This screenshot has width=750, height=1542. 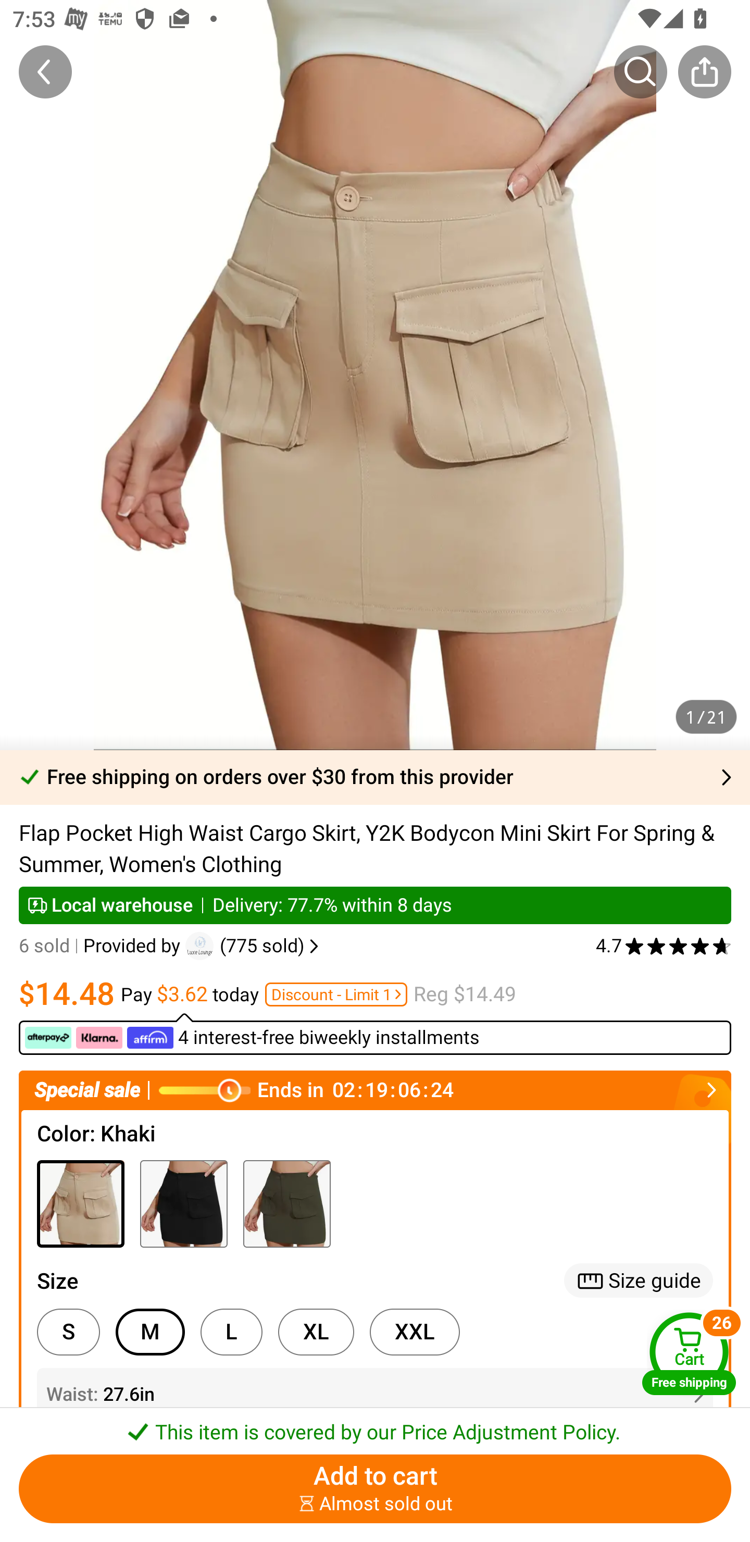 What do you see at coordinates (704, 71) in the screenshot?
I see `Share` at bounding box center [704, 71].